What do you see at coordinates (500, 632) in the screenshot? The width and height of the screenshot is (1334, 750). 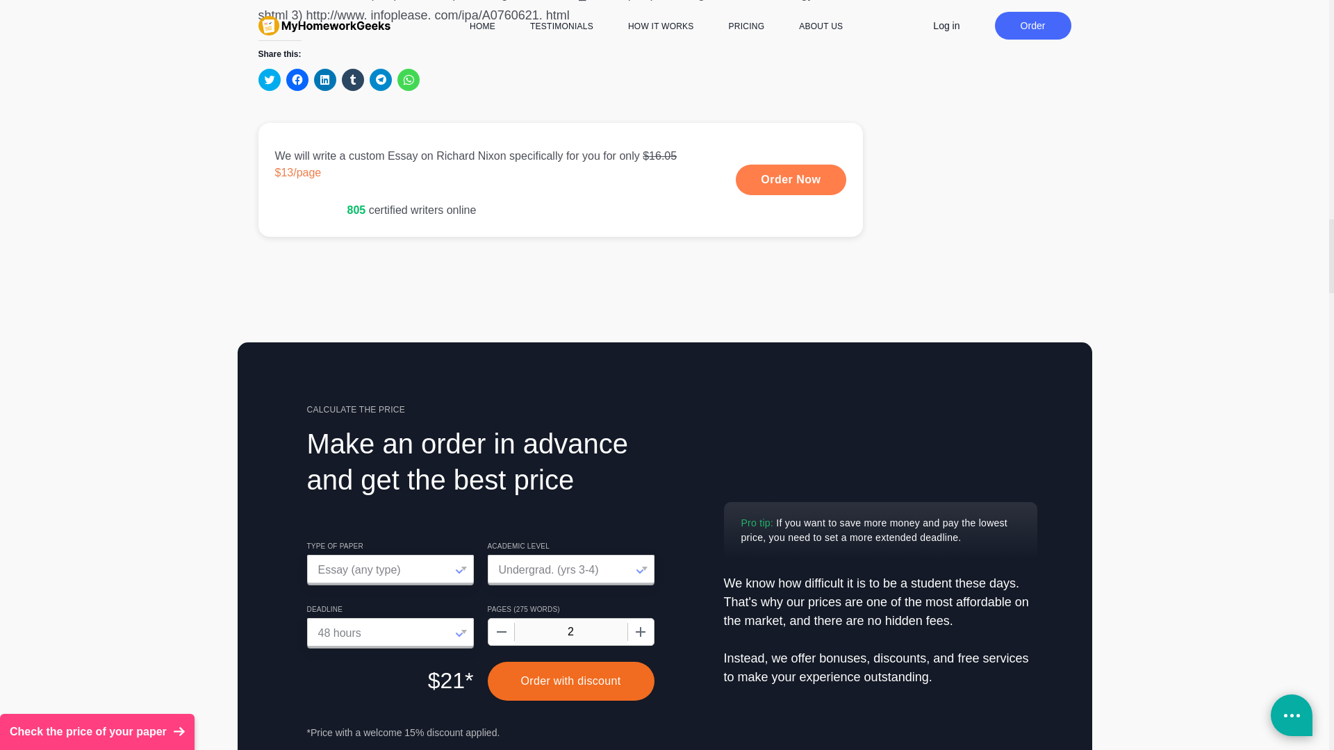 I see `Decrease` at bounding box center [500, 632].